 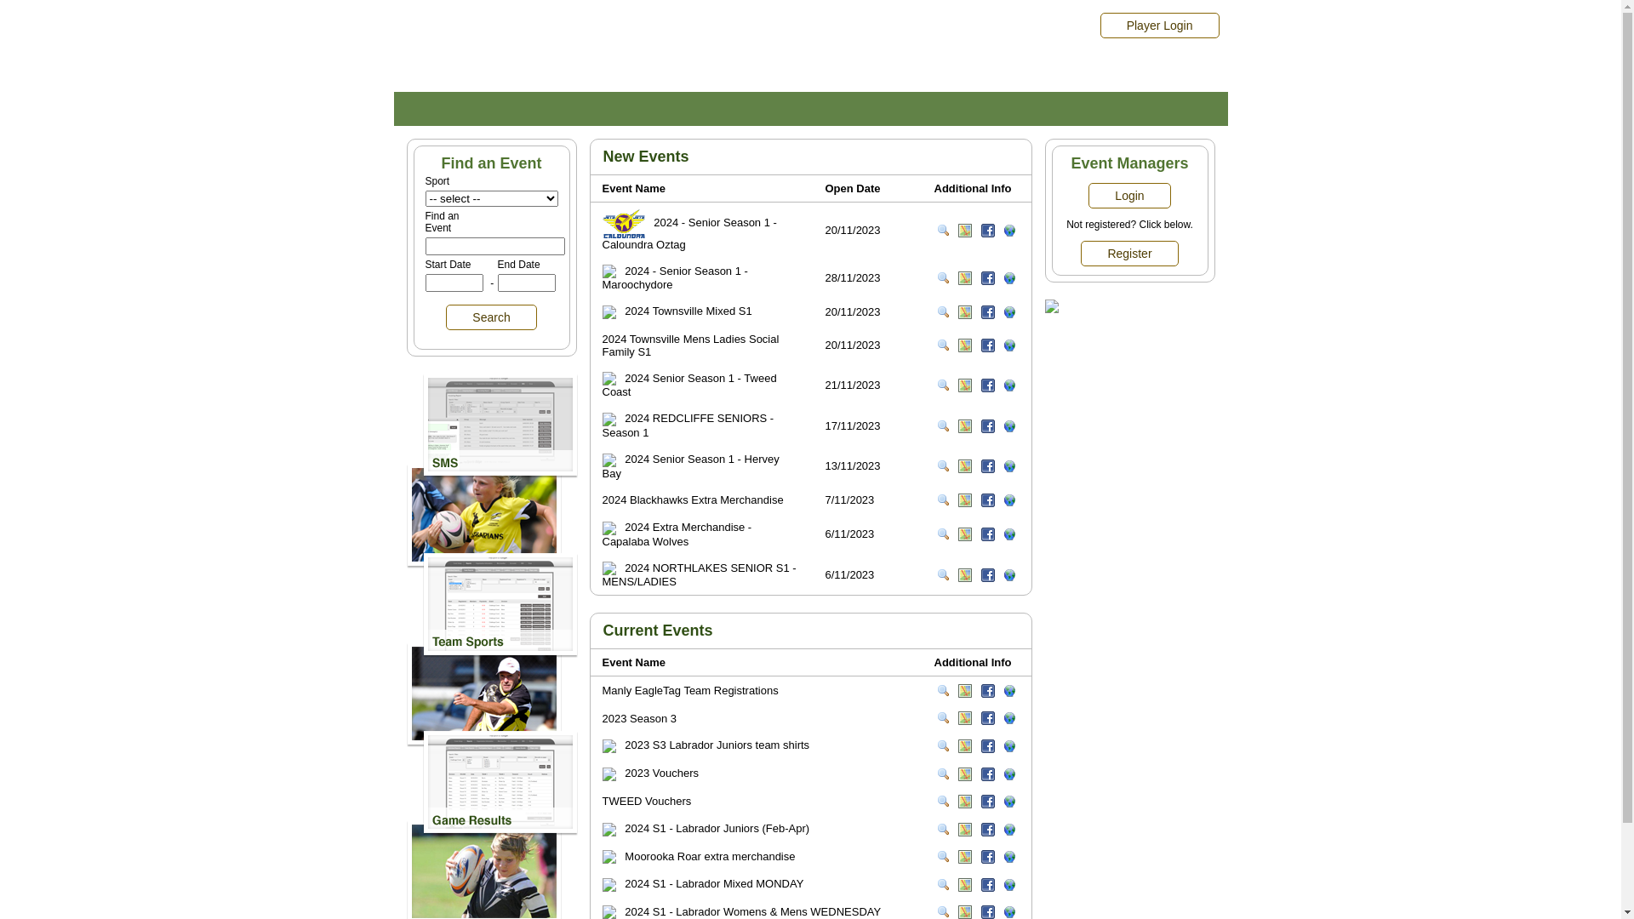 I want to click on View Event Information, so click(x=943, y=311).